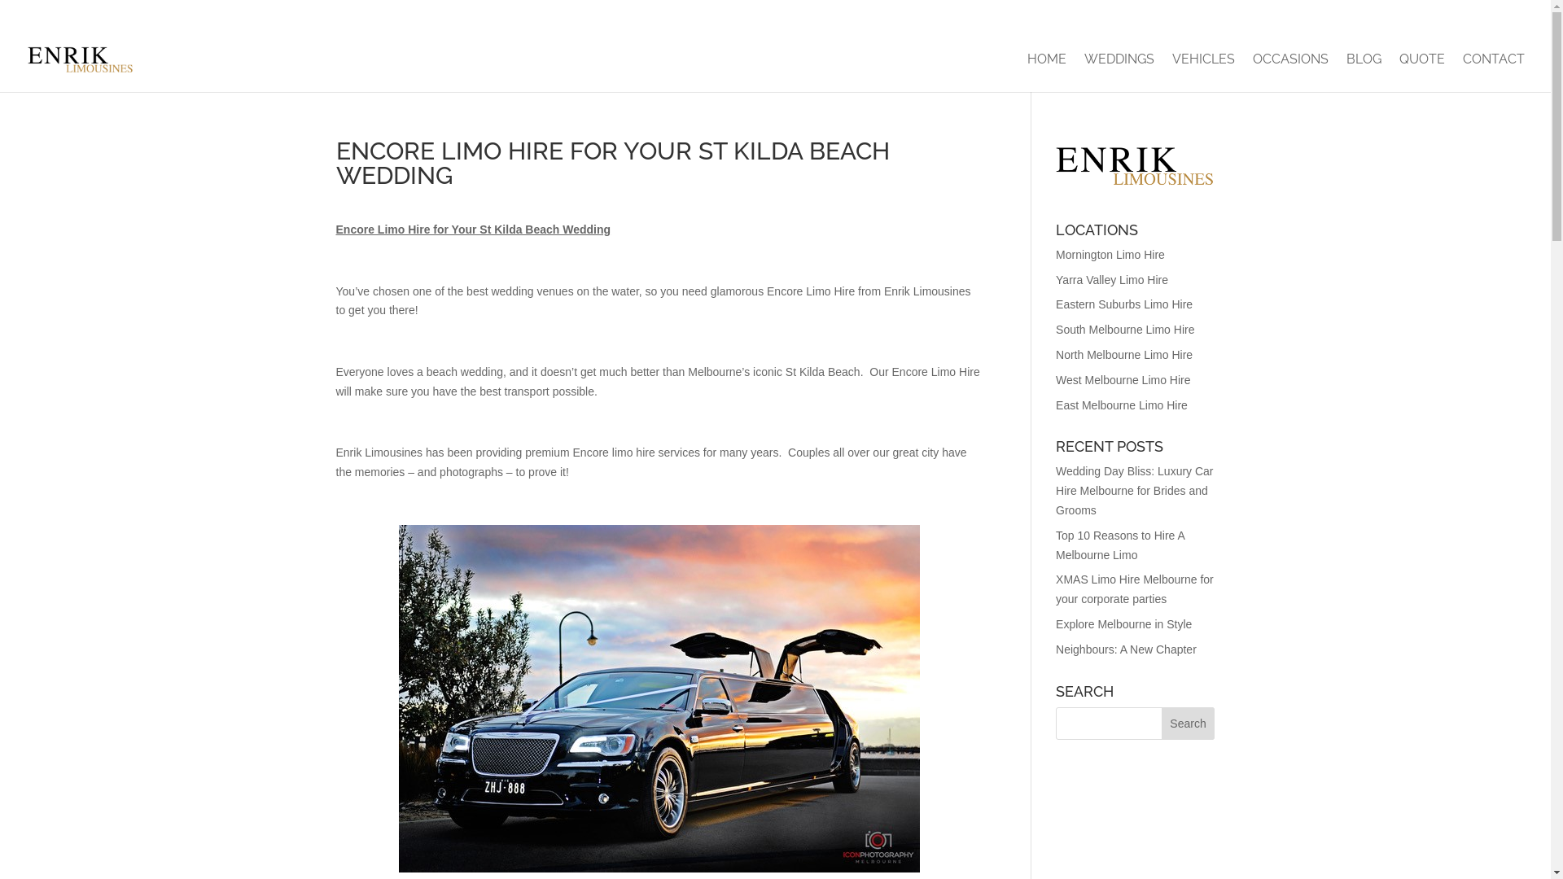 The height and width of the screenshot is (879, 1563). What do you see at coordinates (1120, 545) in the screenshot?
I see `Top 10 Reasons to Hire A Melbourne Limo` at bounding box center [1120, 545].